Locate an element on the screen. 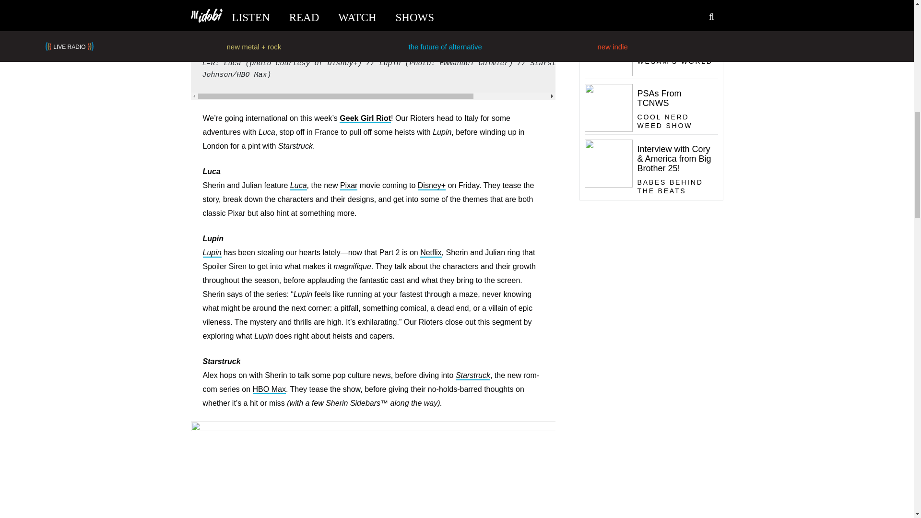  Netflix is located at coordinates (430, 253).